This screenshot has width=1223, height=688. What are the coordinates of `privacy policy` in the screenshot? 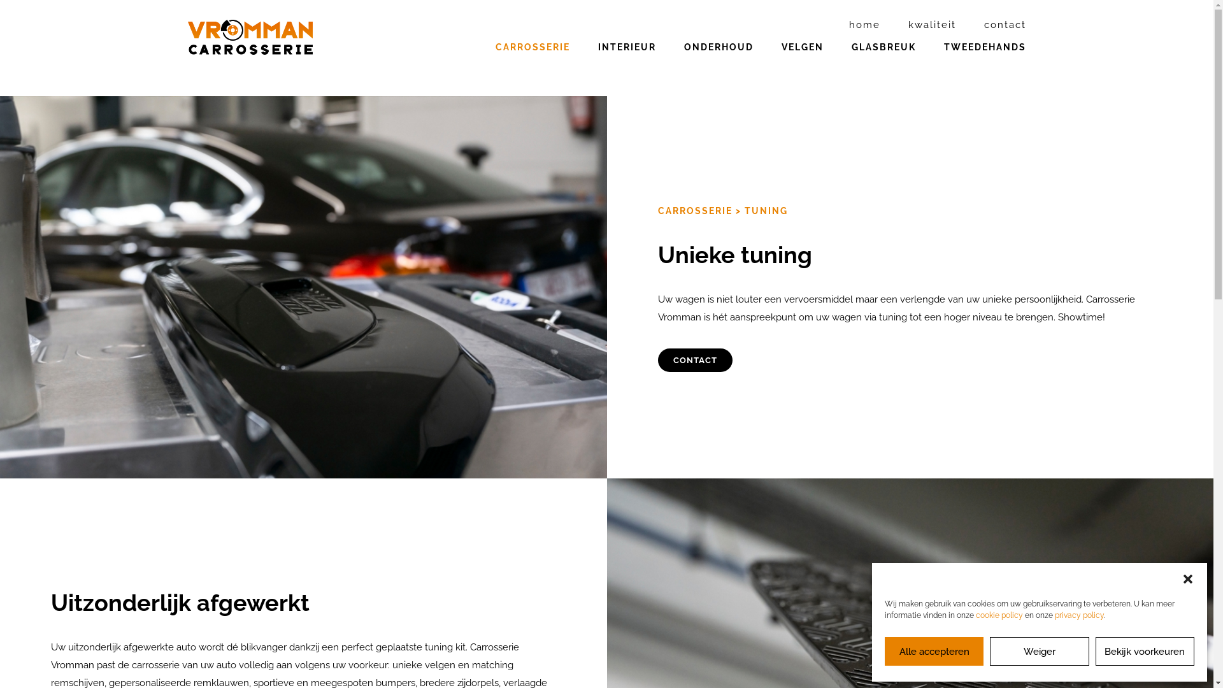 It's located at (1079, 615).